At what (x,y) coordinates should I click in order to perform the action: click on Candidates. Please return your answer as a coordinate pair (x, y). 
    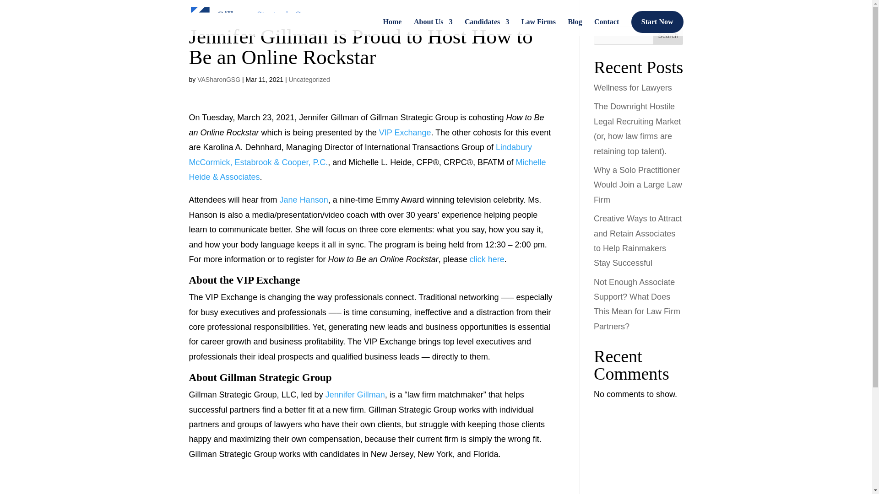
    Looking at the image, I should click on (487, 27).